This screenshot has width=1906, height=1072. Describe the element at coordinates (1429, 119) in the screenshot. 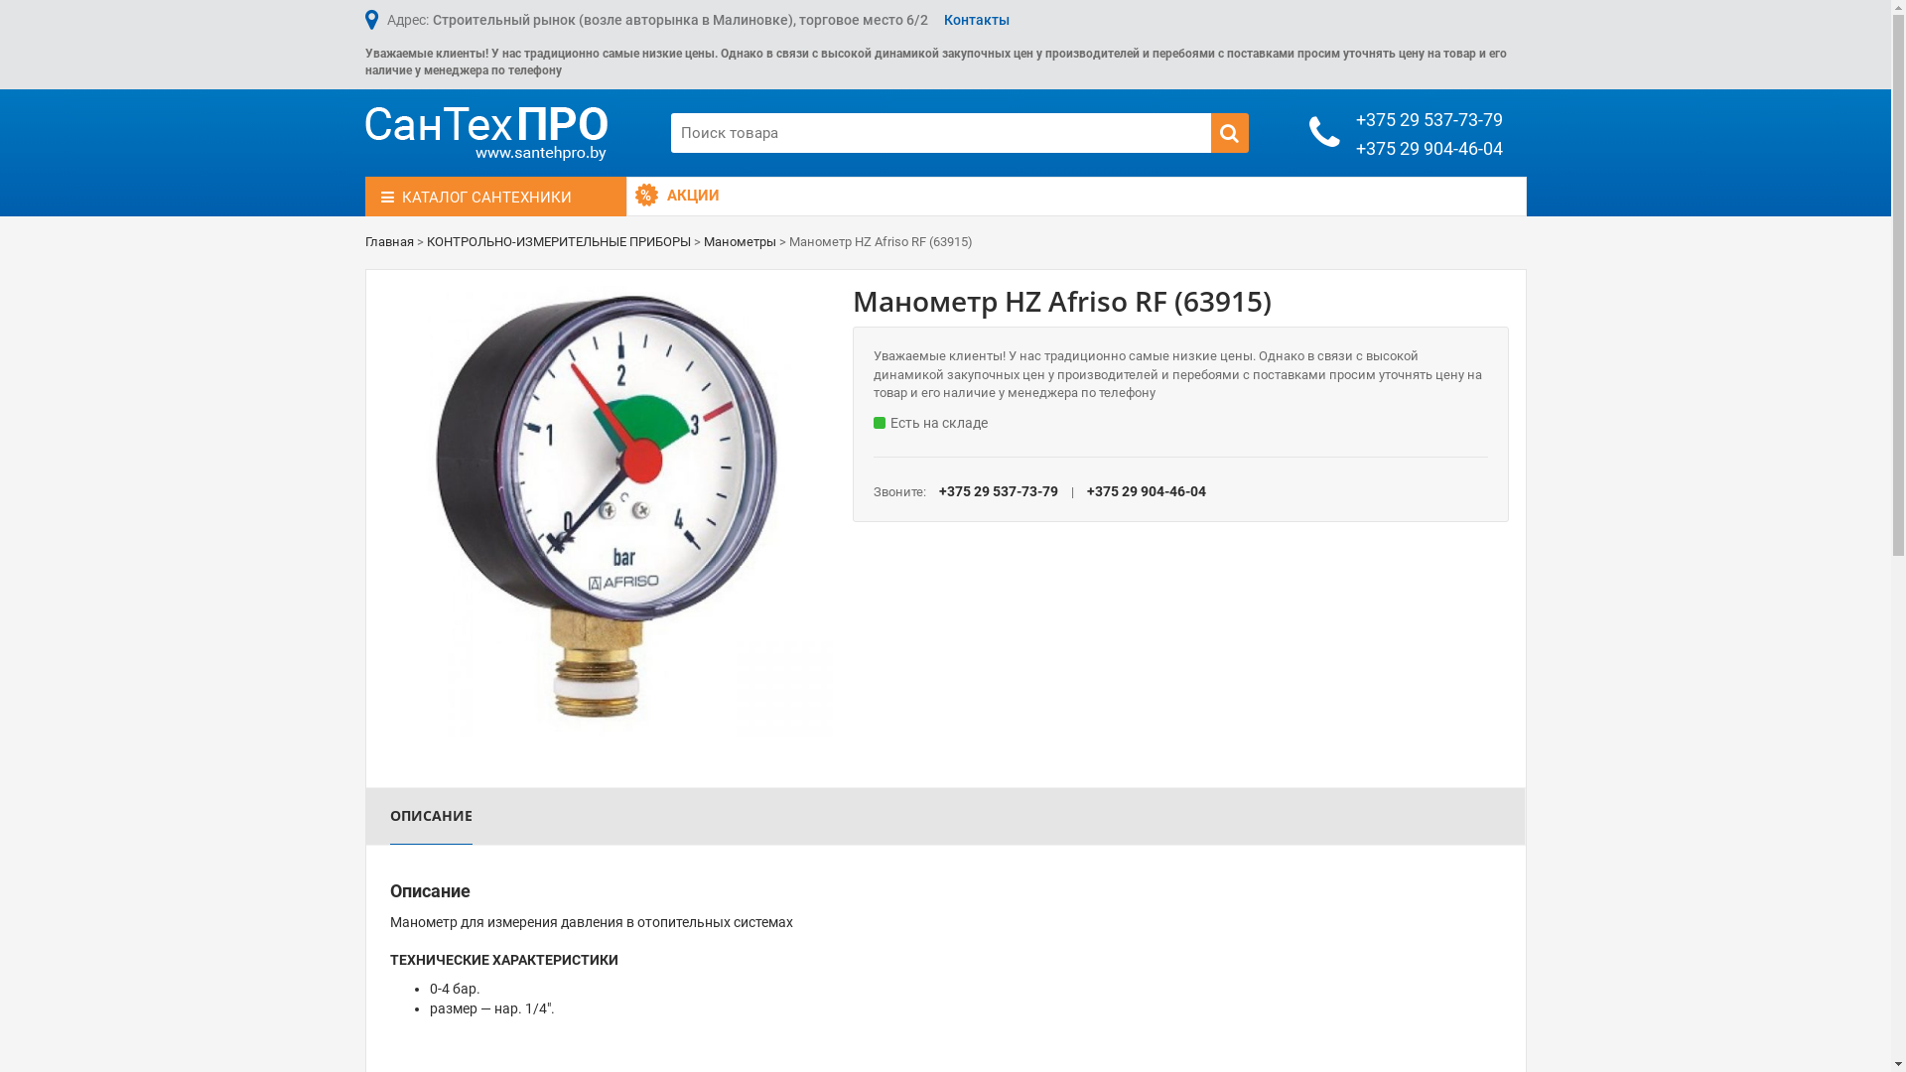

I see `+375 29 537-73-79` at that location.